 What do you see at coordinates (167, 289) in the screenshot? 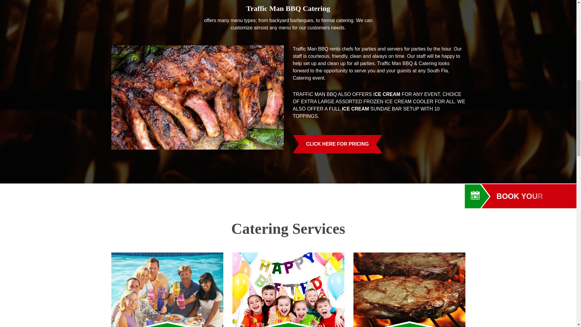
I see `Company Picnic` at bounding box center [167, 289].